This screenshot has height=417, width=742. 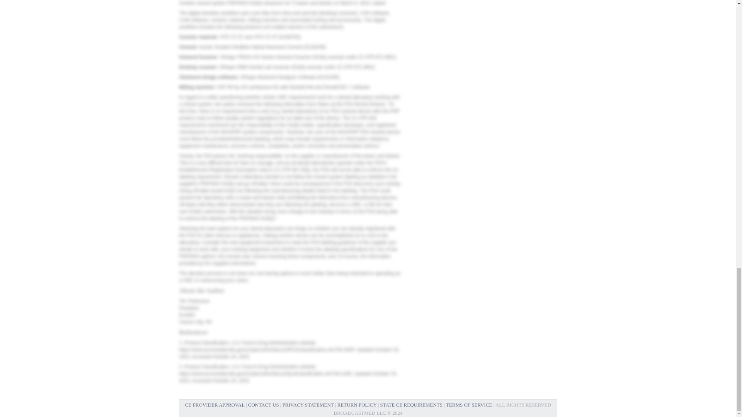 What do you see at coordinates (263, 405) in the screenshot?
I see `Contact Us` at bounding box center [263, 405].